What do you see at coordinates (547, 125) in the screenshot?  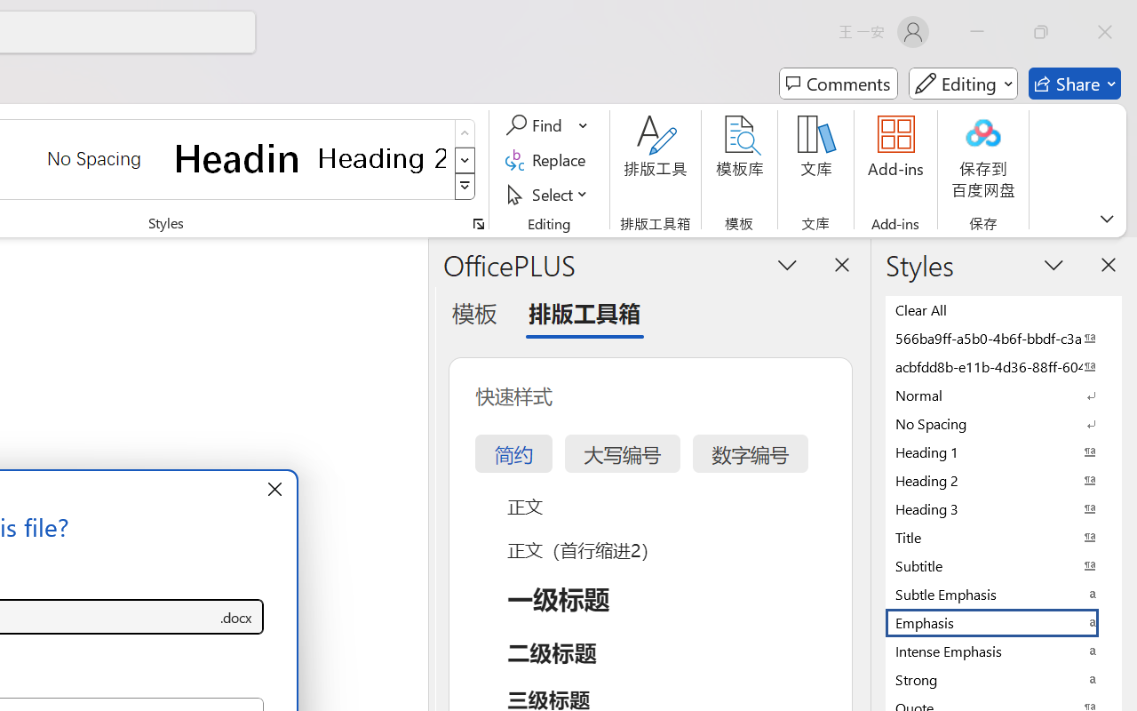 I see `Find` at bounding box center [547, 125].